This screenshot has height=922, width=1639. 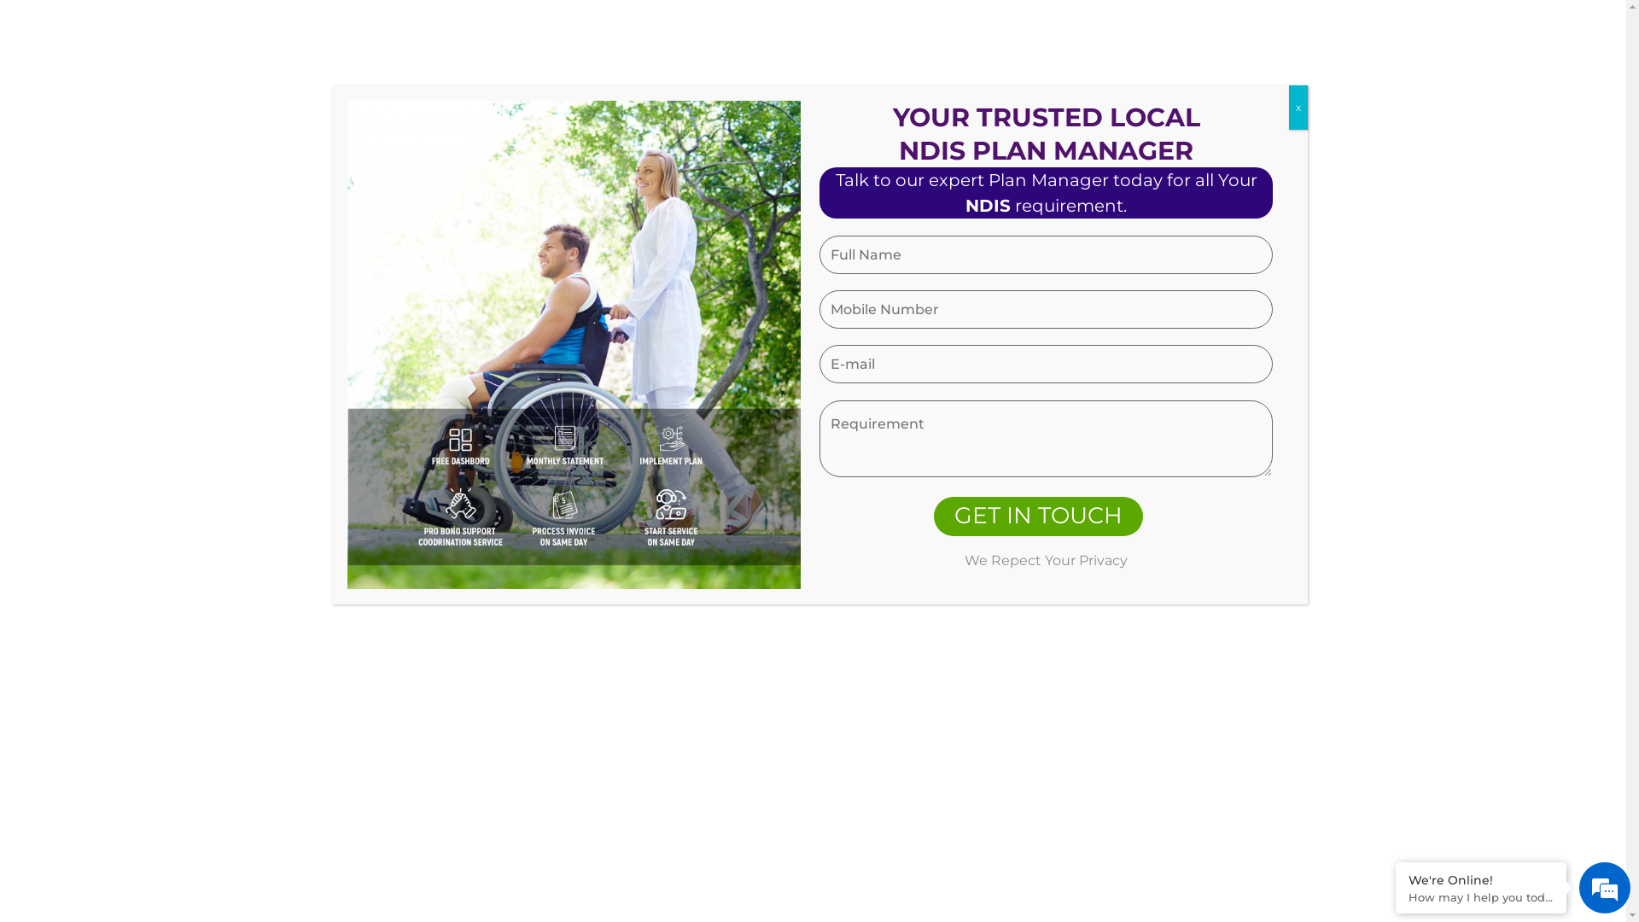 I want to click on GET IN TOUCH, so click(x=1356, y=87).